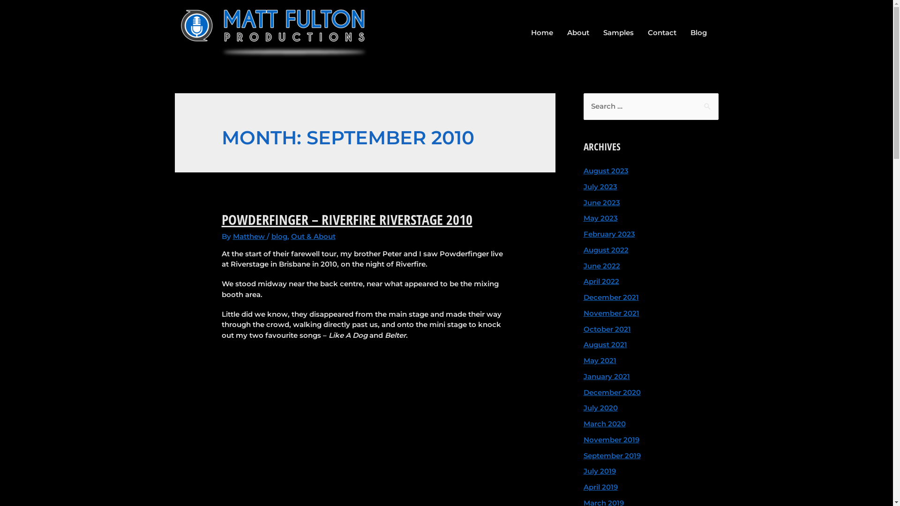 This screenshot has width=900, height=506. Describe the element at coordinates (612, 455) in the screenshot. I see `September 2019` at that location.